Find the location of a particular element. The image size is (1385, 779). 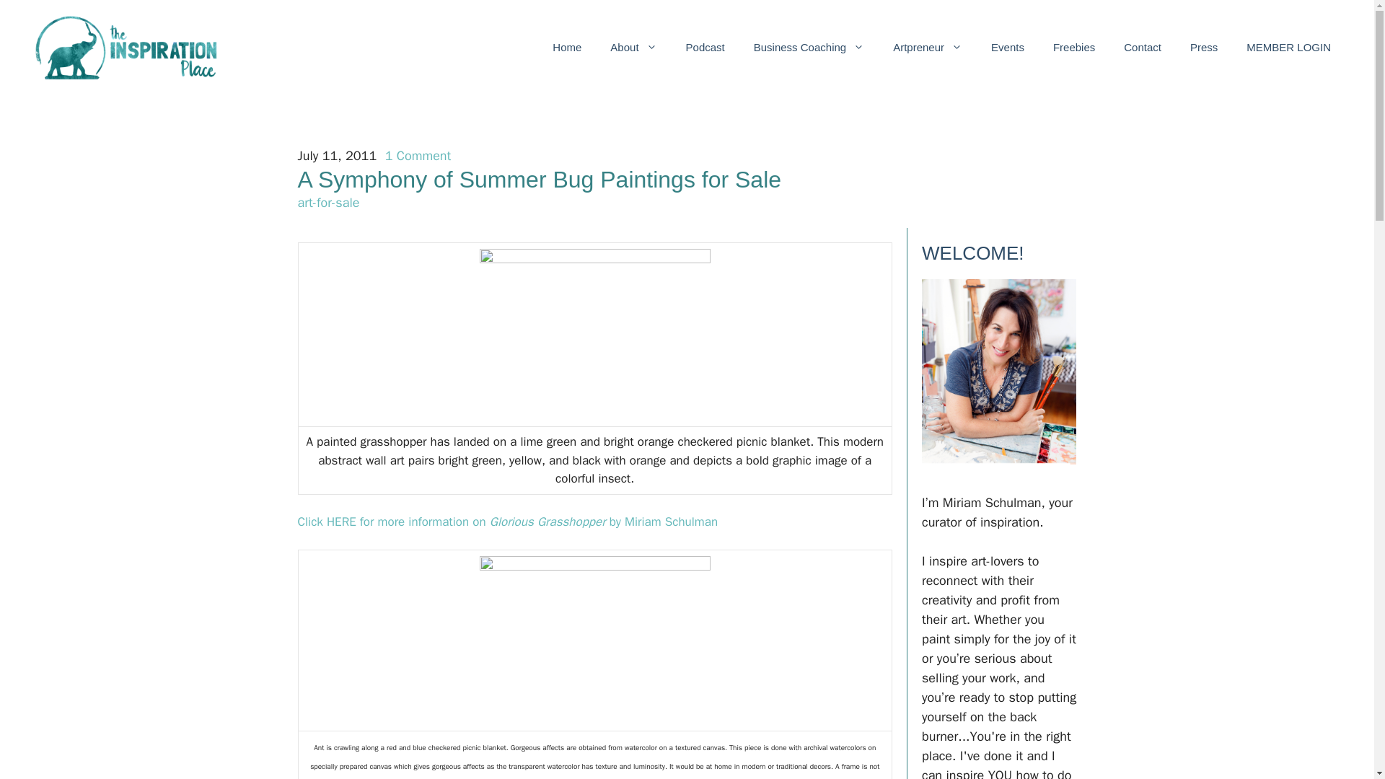

Events is located at coordinates (1007, 48).